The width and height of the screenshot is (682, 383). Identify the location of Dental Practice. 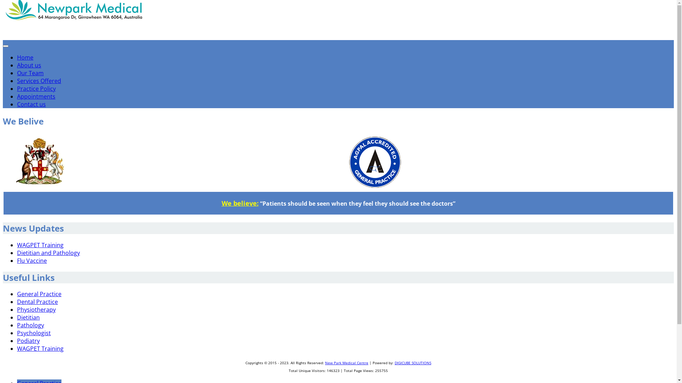
(38, 302).